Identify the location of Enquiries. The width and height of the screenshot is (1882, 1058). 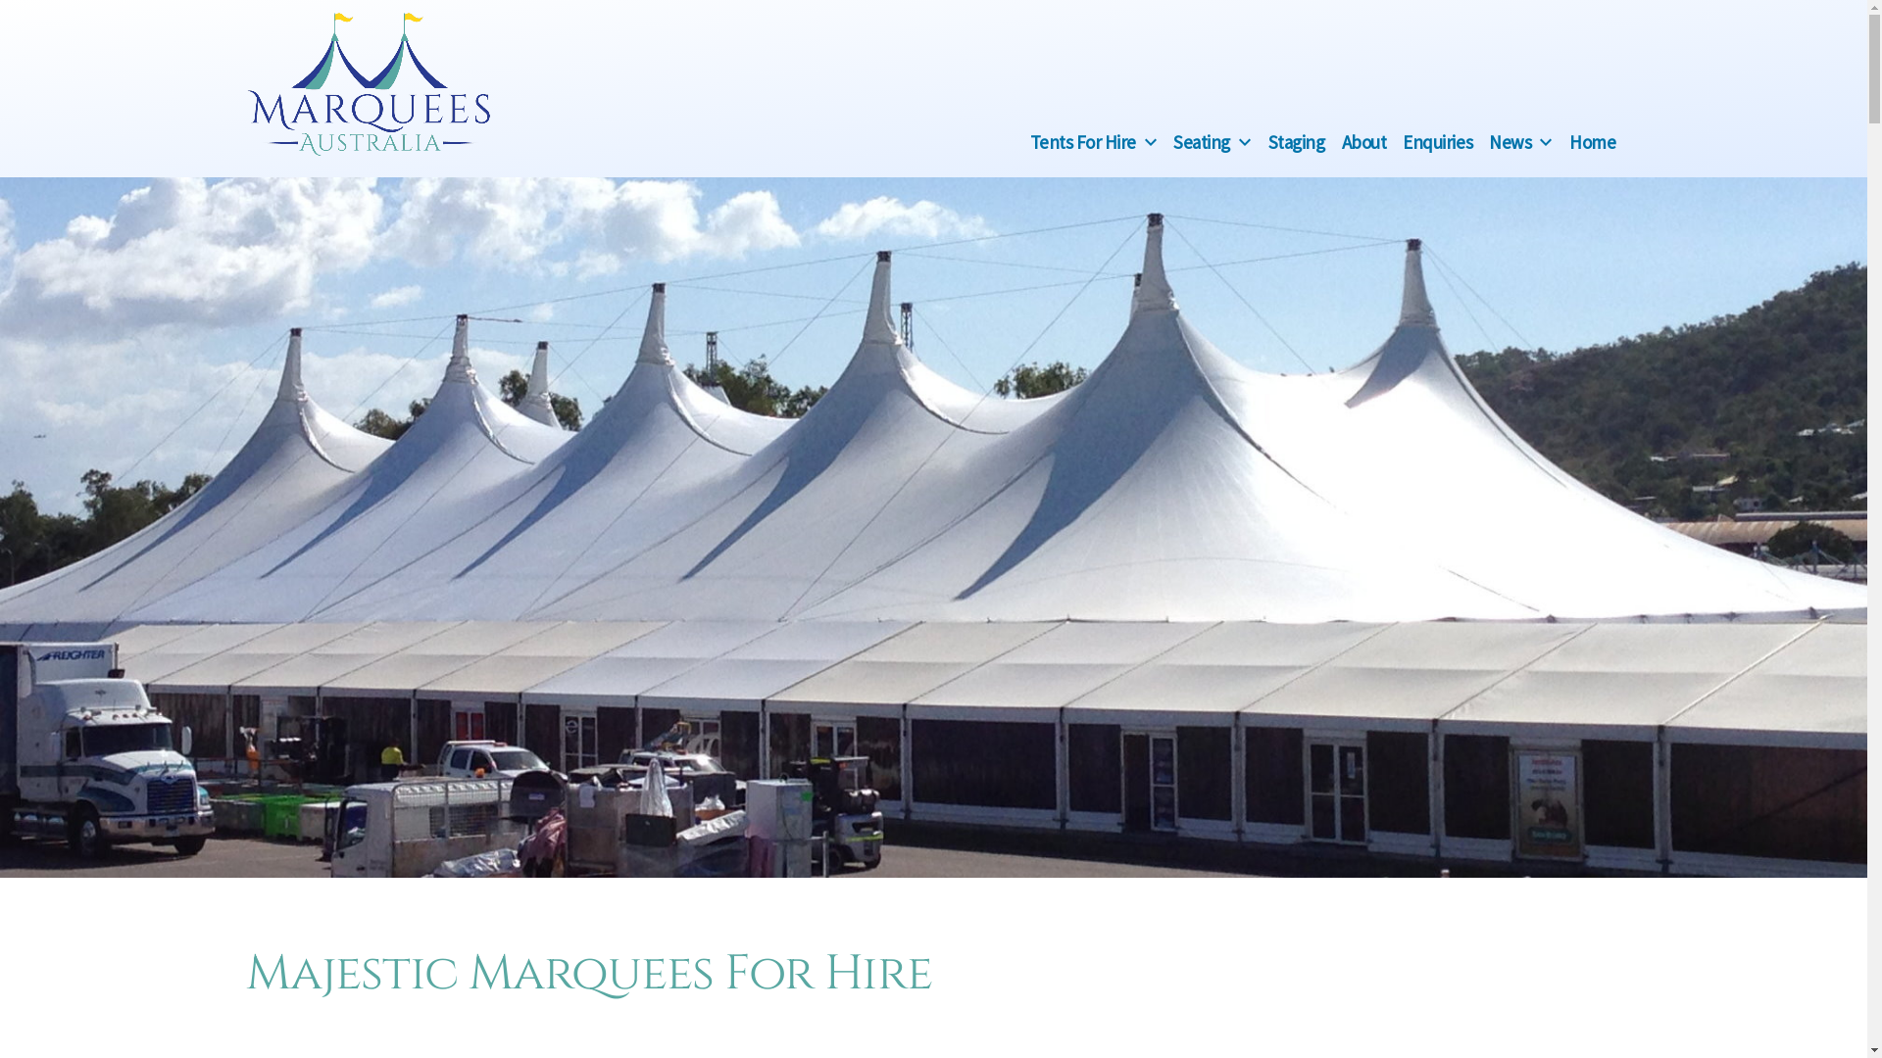
(1437, 141).